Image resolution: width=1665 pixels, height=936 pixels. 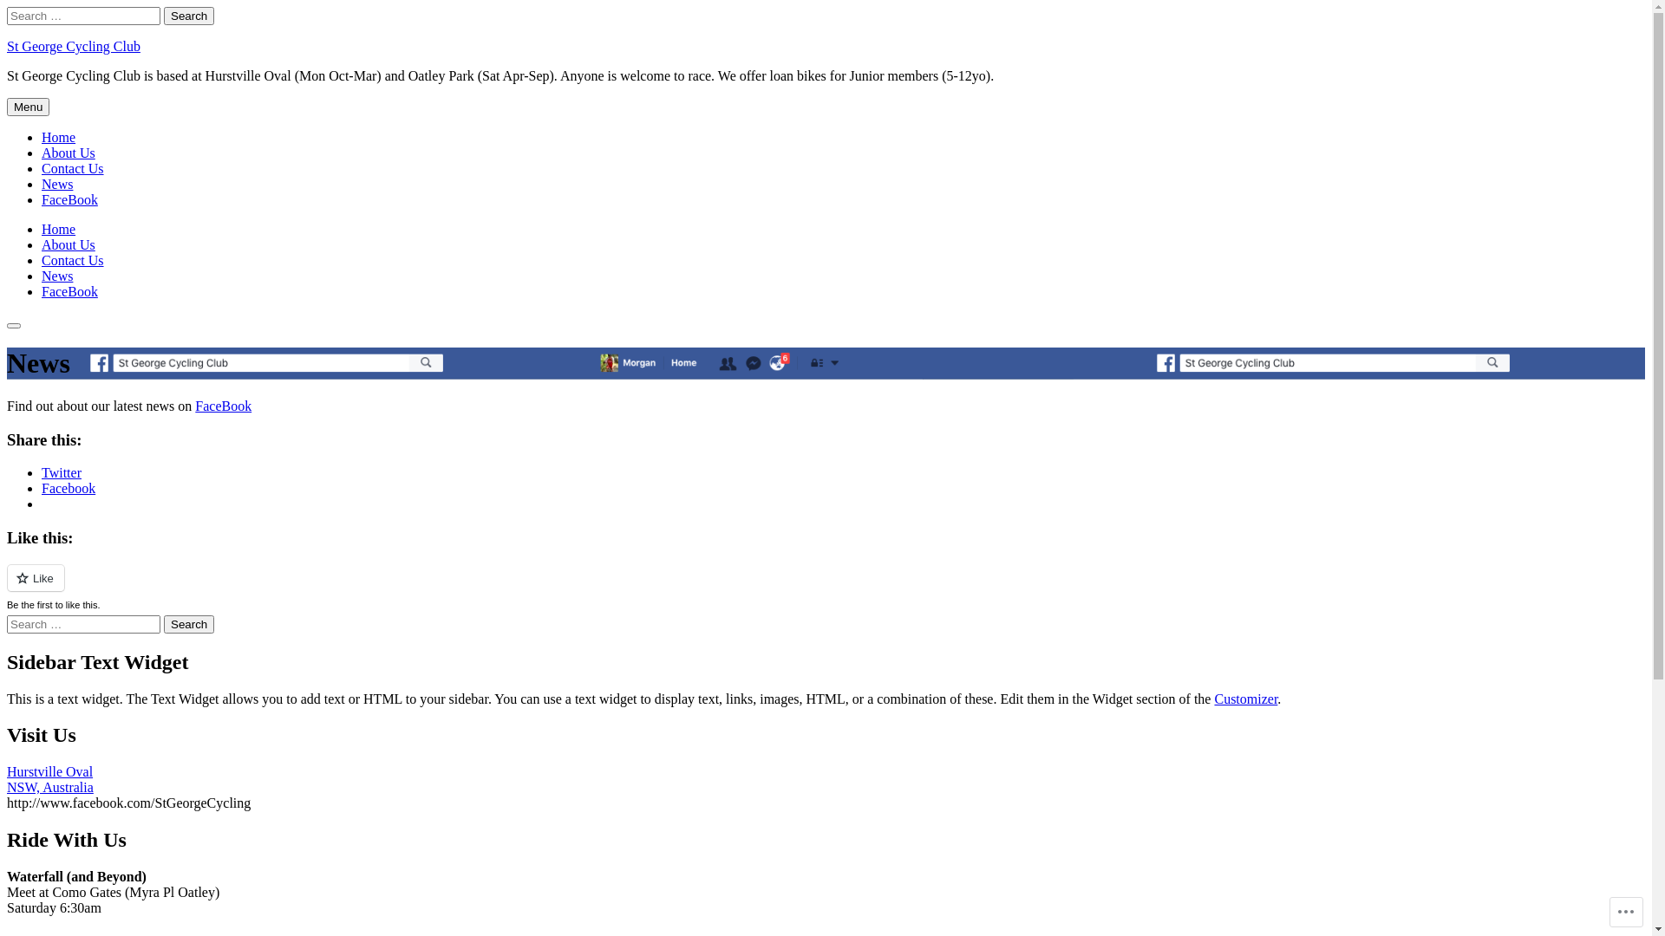 What do you see at coordinates (57, 184) in the screenshot?
I see `News` at bounding box center [57, 184].